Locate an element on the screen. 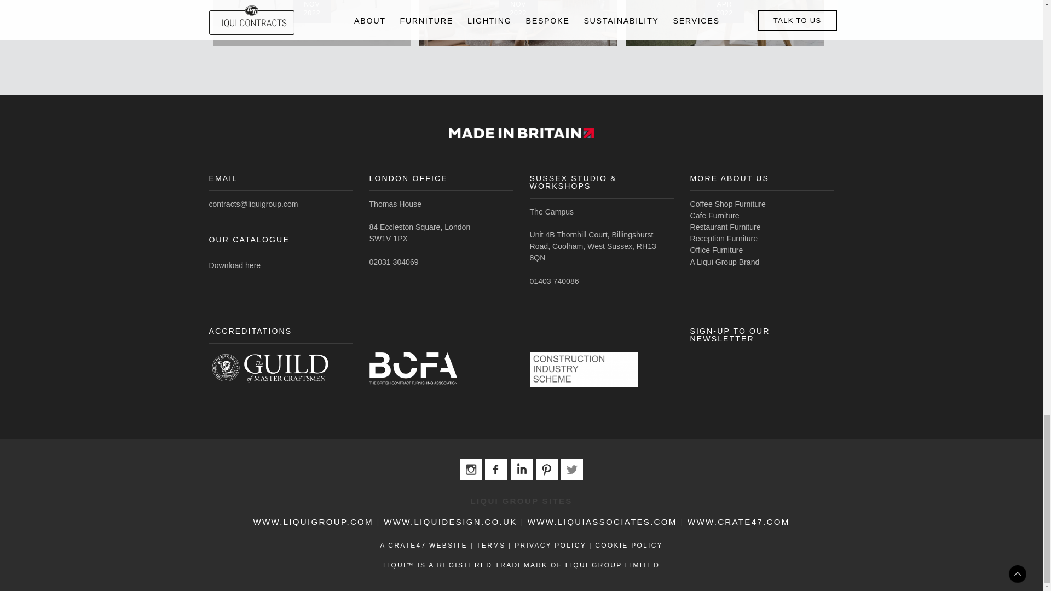 The image size is (1051, 591). WWW.LIQUIGROUP.COM is located at coordinates (313, 522).